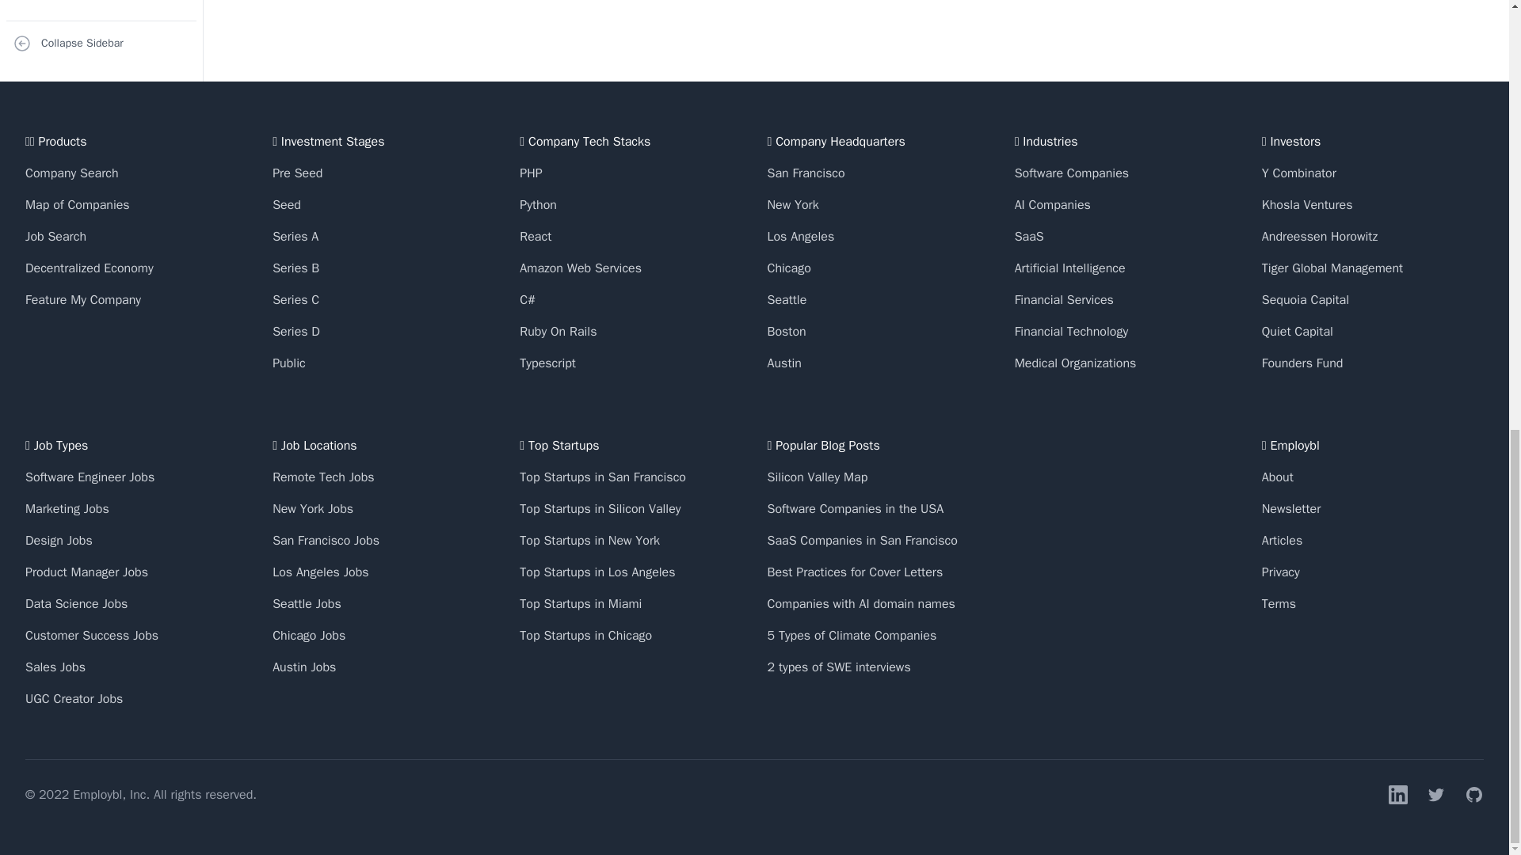 The image size is (1521, 855). Describe the element at coordinates (295, 236) in the screenshot. I see `Series A` at that location.